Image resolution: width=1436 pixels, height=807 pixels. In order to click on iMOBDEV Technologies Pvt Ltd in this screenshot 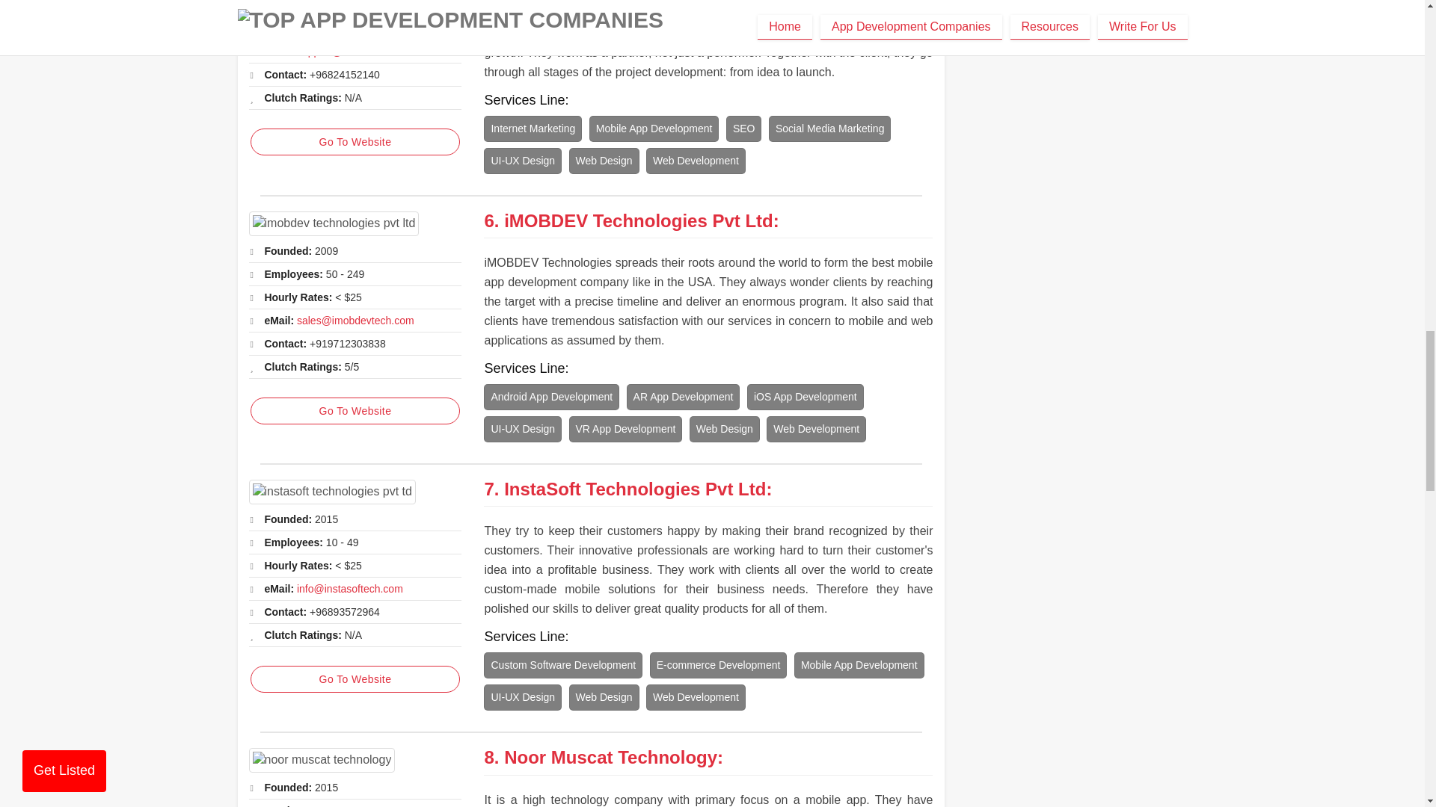, I will do `click(334, 223)`.